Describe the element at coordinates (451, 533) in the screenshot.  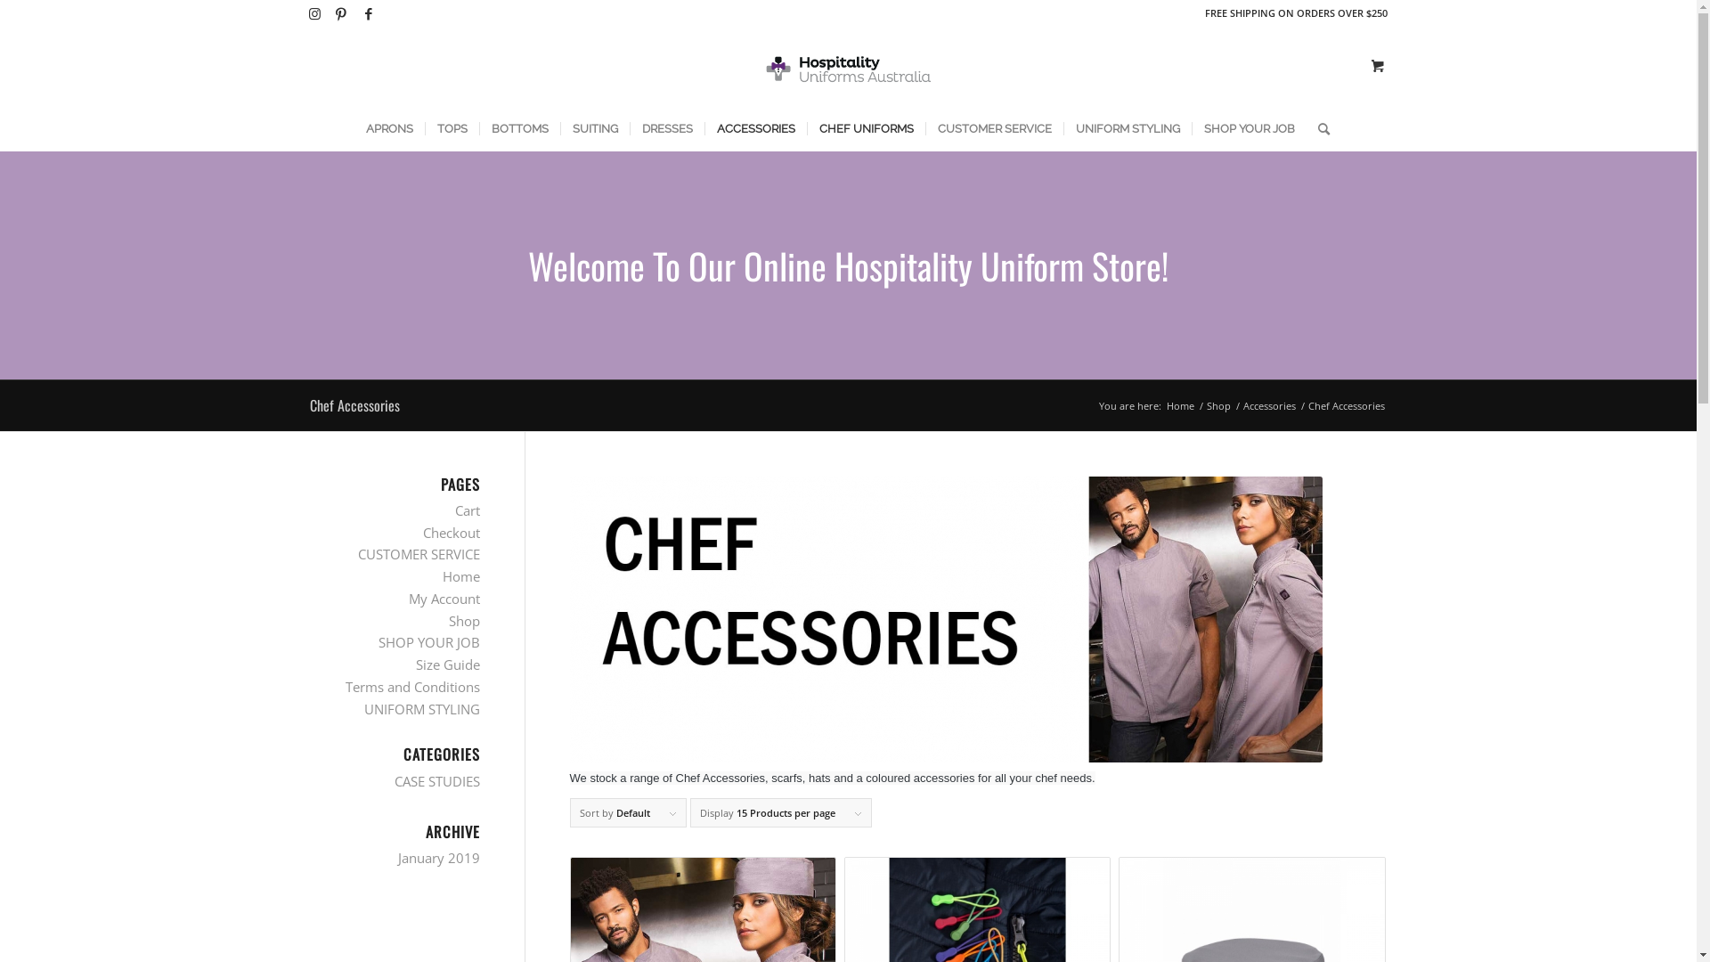
I see `Checkout` at that location.